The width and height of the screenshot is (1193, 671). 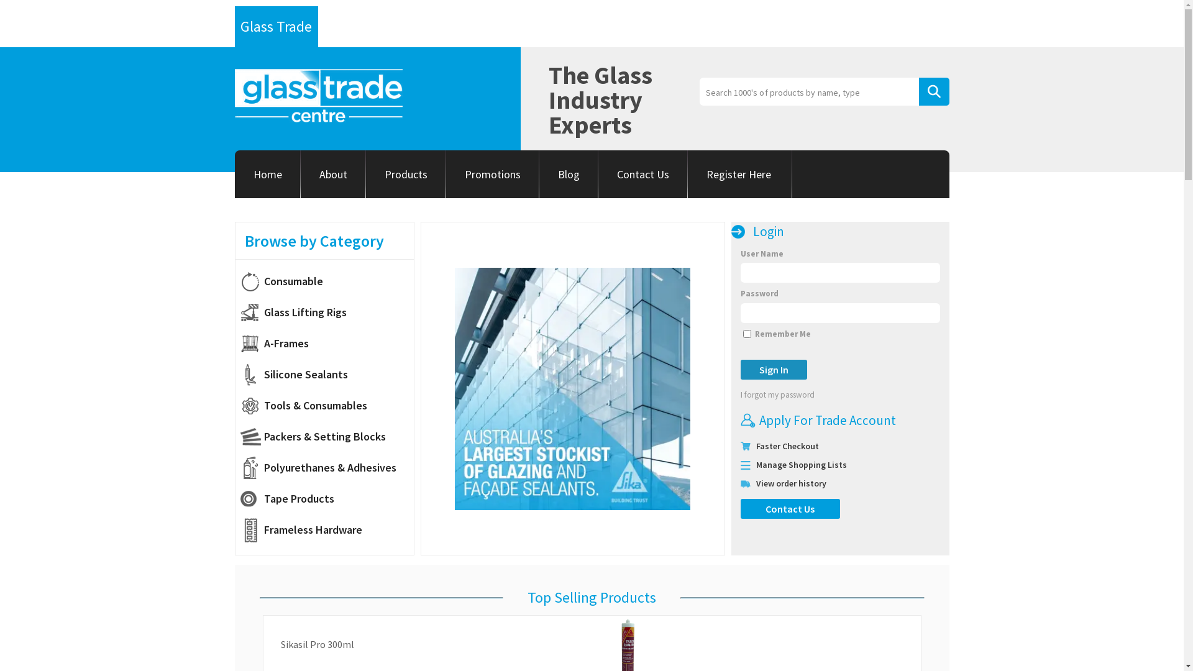 I want to click on Silicone Sealants, so click(x=327, y=375).